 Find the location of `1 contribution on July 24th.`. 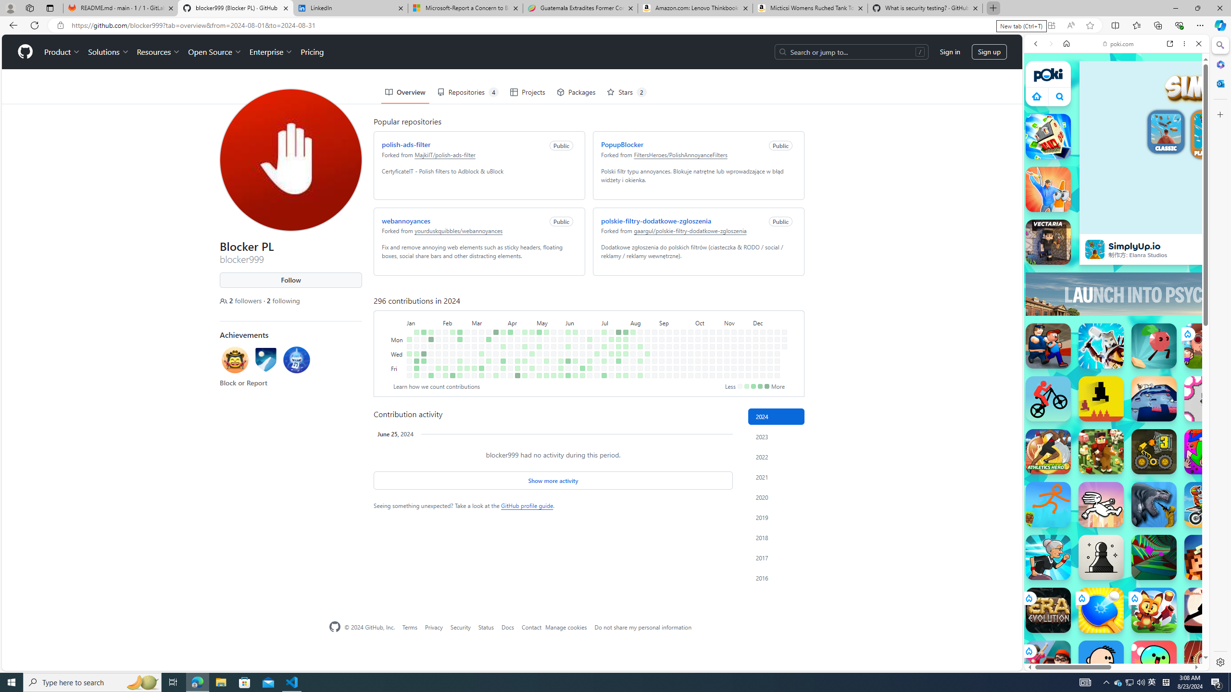

1 contribution on July 24th. is located at coordinates (618, 354).